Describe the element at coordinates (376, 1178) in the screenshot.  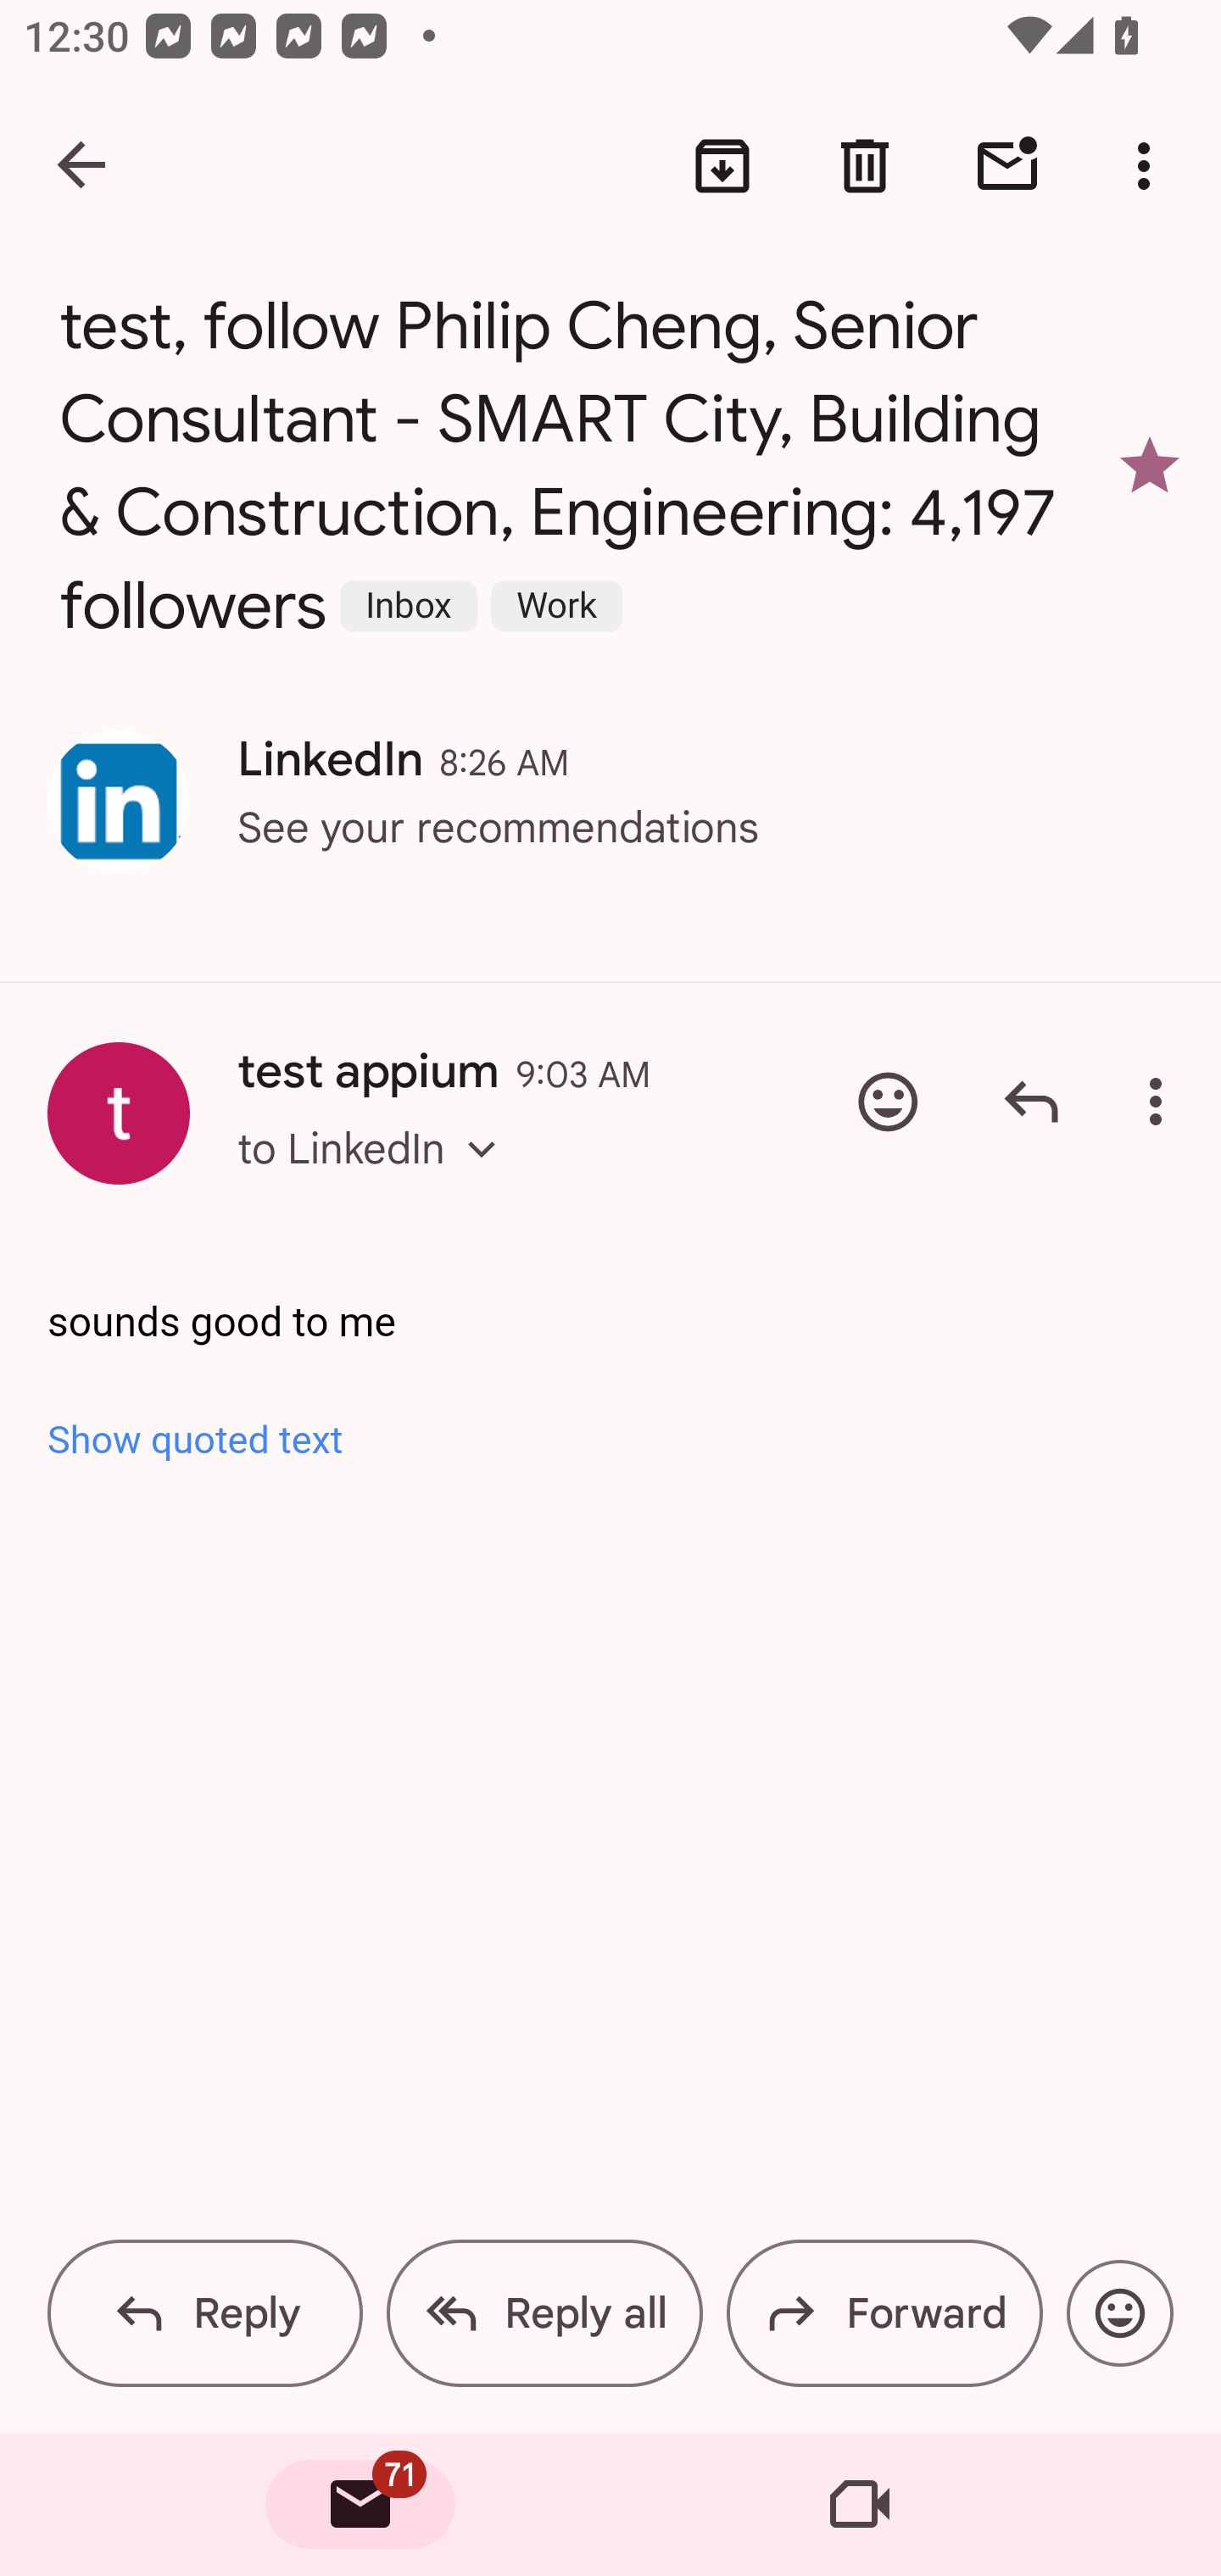
I see `to LinkedIn` at that location.